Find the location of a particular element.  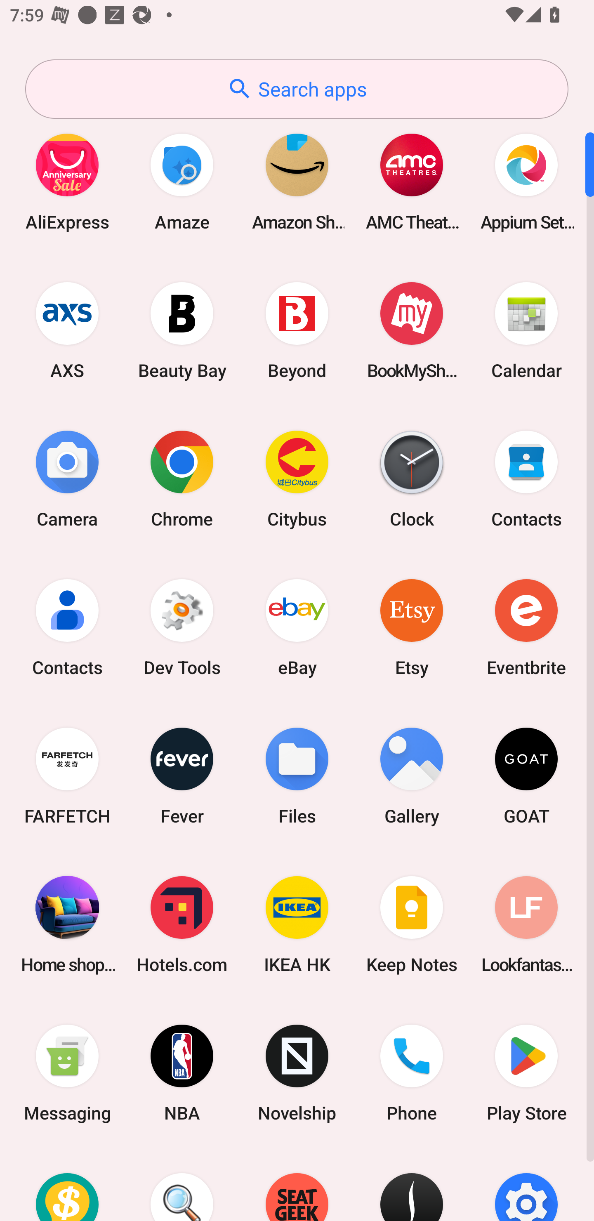

Hotels.com is located at coordinates (182, 924).